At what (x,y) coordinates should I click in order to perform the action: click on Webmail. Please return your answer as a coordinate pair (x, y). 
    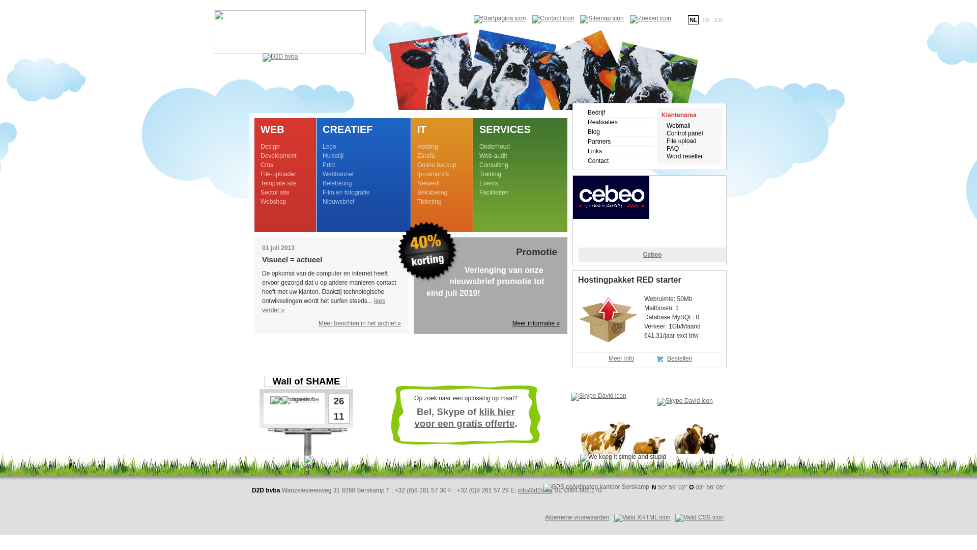
    Looking at the image, I should click on (678, 126).